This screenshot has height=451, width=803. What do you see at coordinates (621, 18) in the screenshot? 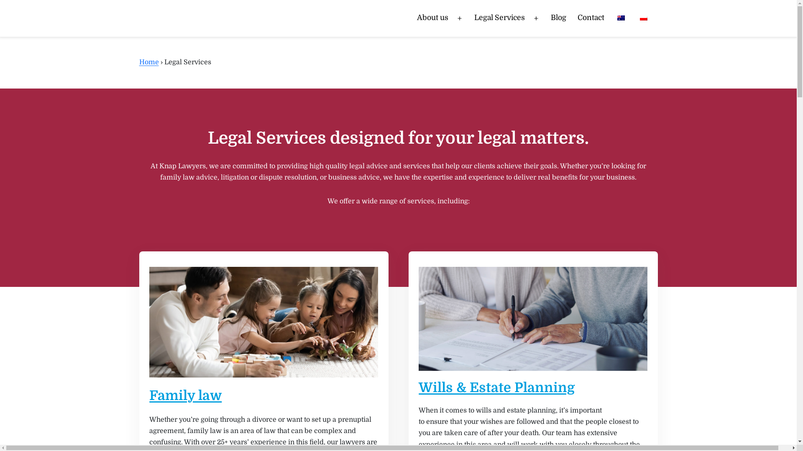
I see `English` at bounding box center [621, 18].